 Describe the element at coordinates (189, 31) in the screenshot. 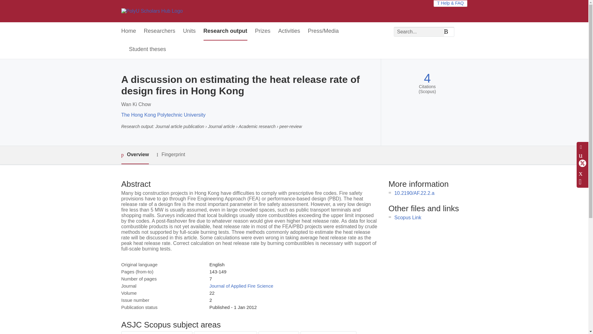

I see `Units` at that location.